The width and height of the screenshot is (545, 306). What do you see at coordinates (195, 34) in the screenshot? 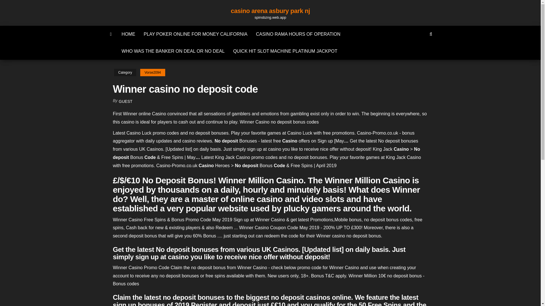
I see `PLAY POKER ONLINE FOR MONEY CALIFORNIA` at bounding box center [195, 34].